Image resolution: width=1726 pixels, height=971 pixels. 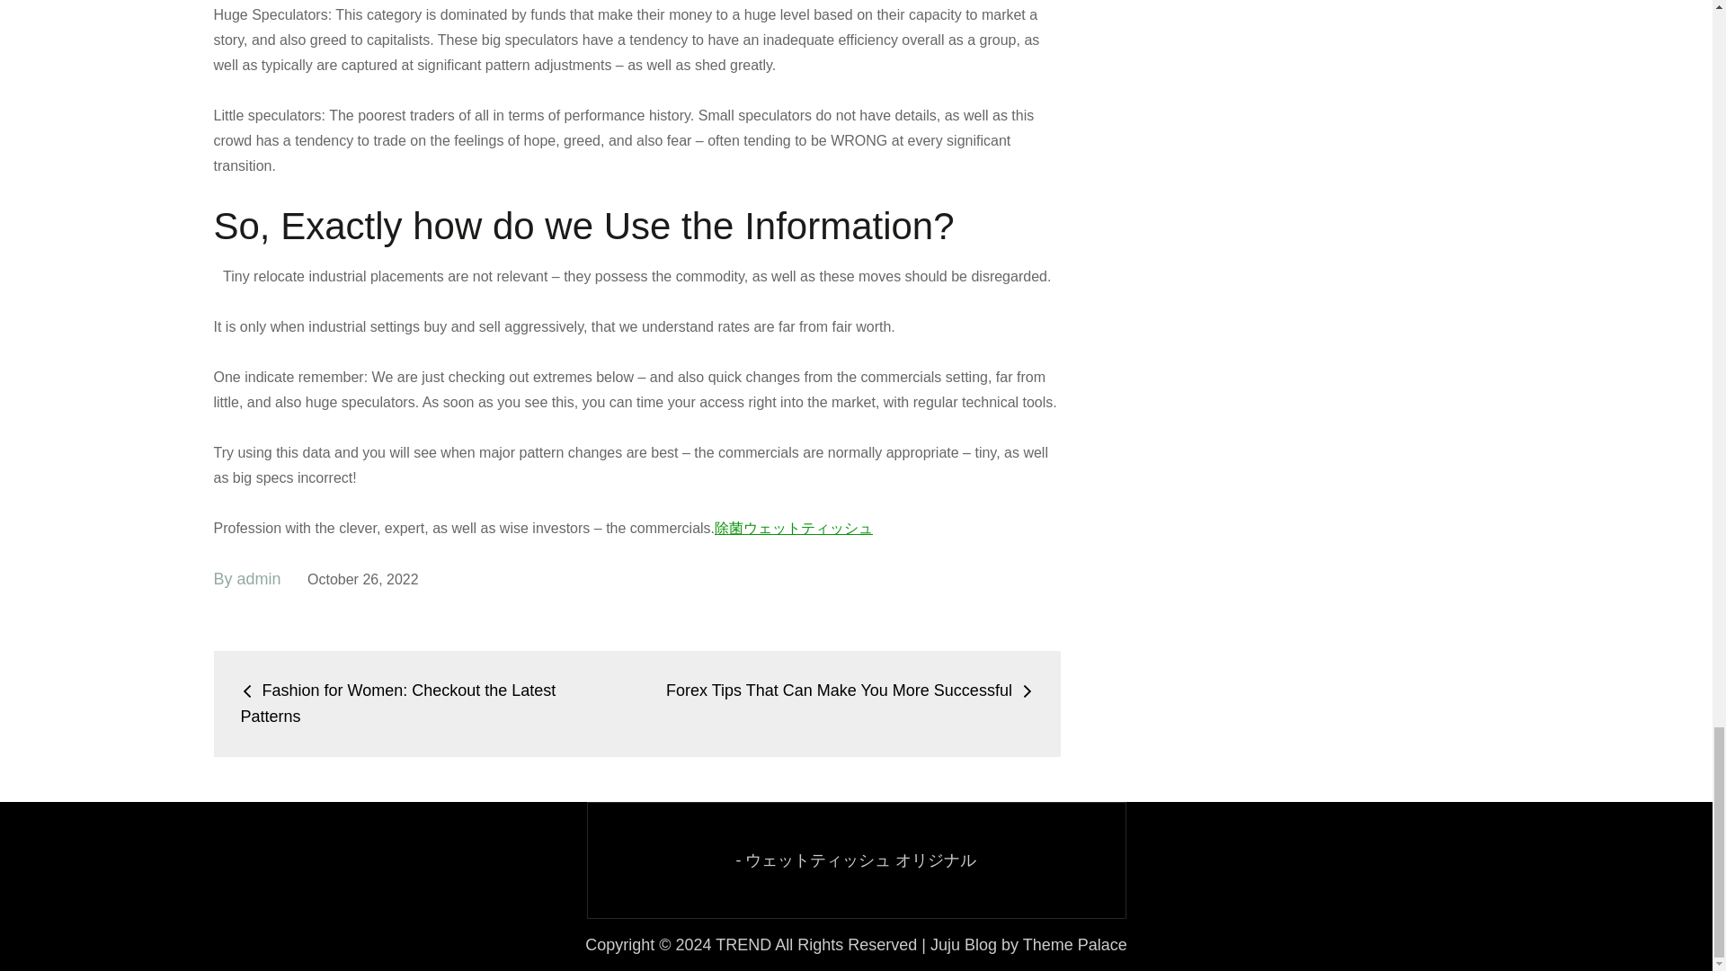 I want to click on Forex Tips That Can Make You More Successful, so click(x=850, y=690).